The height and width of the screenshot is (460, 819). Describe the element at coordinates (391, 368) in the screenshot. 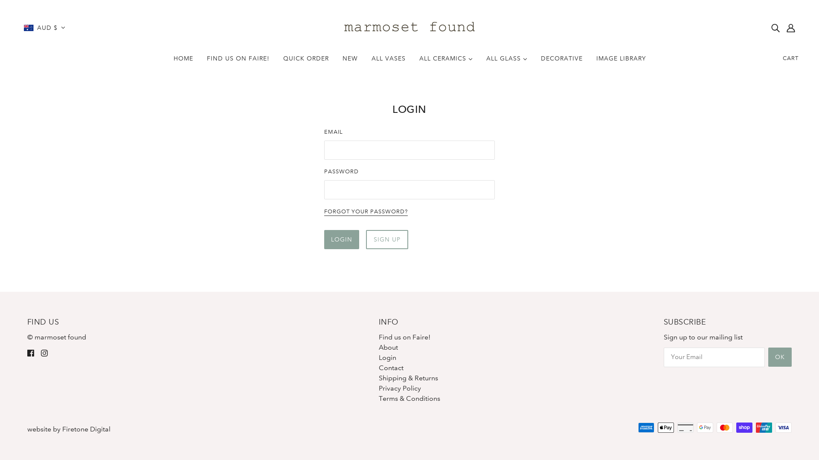

I see `Contact` at that location.